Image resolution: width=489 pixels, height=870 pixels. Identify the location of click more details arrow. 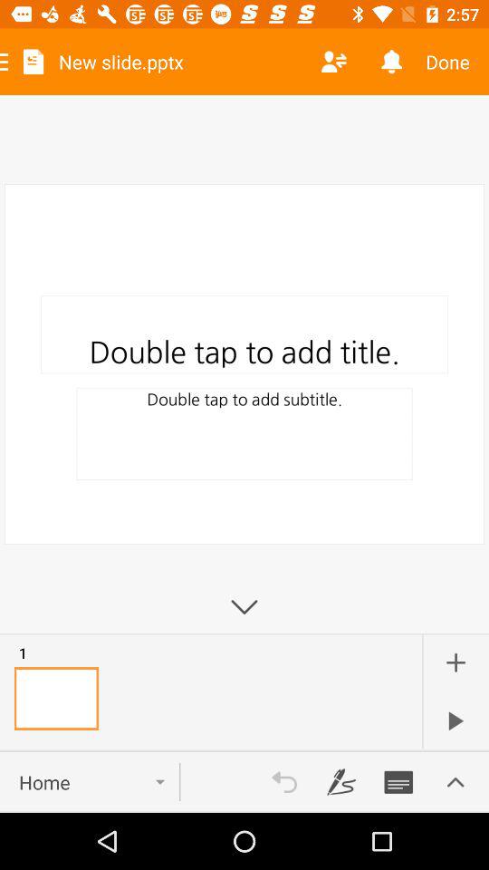
(455, 782).